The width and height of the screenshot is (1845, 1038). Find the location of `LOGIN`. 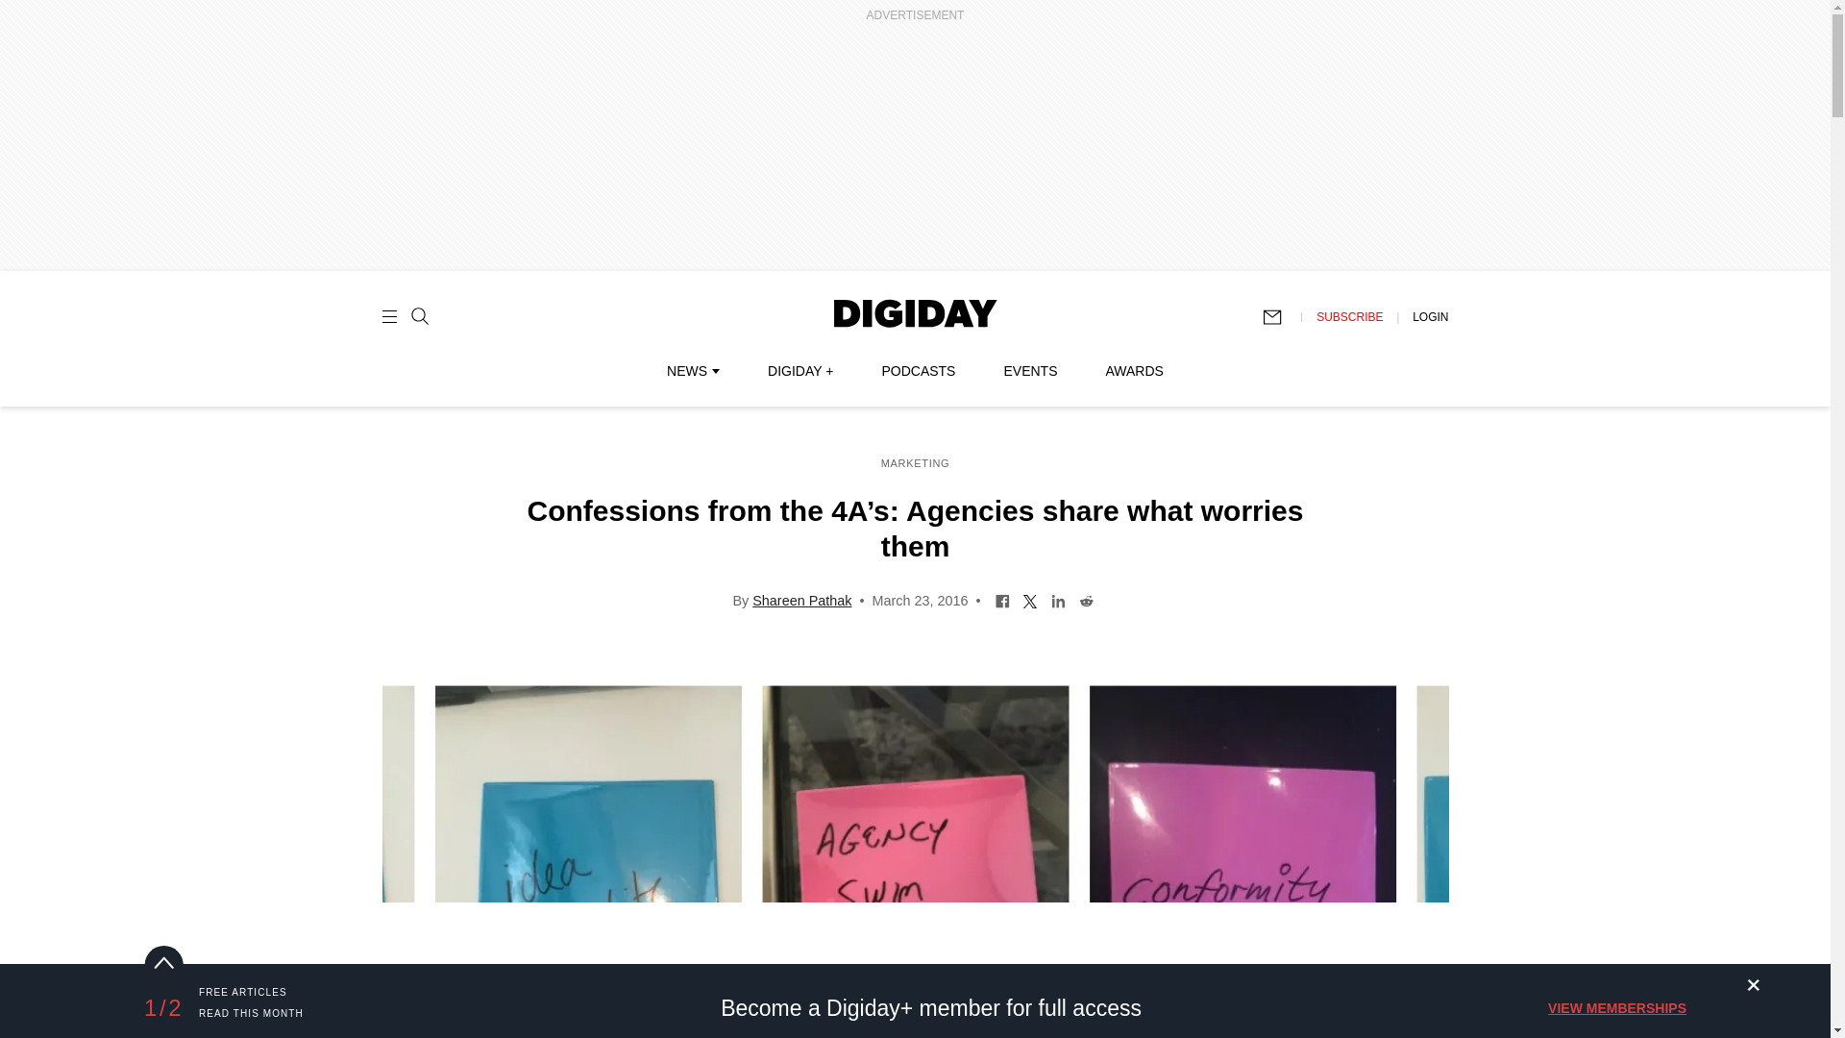

LOGIN is located at coordinates (1430, 316).